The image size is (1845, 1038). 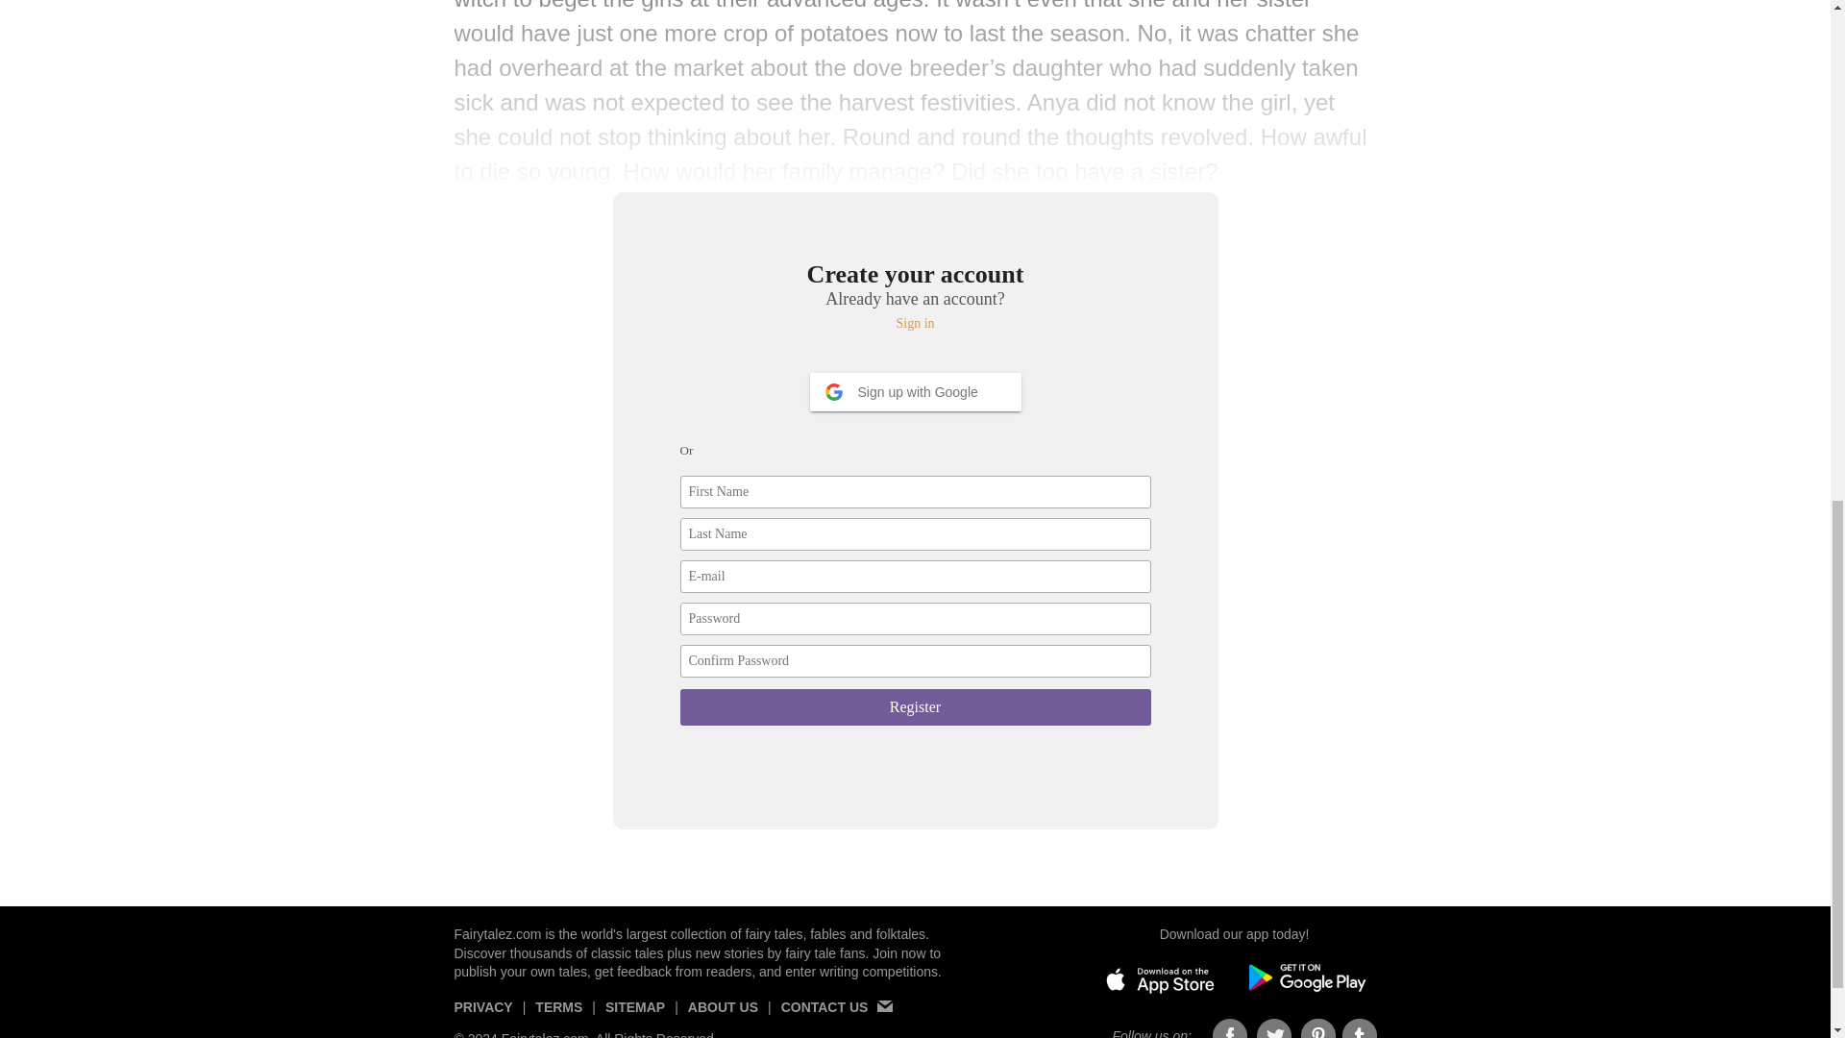 I want to click on Follow us on Pinterest, so click(x=1318, y=1028).